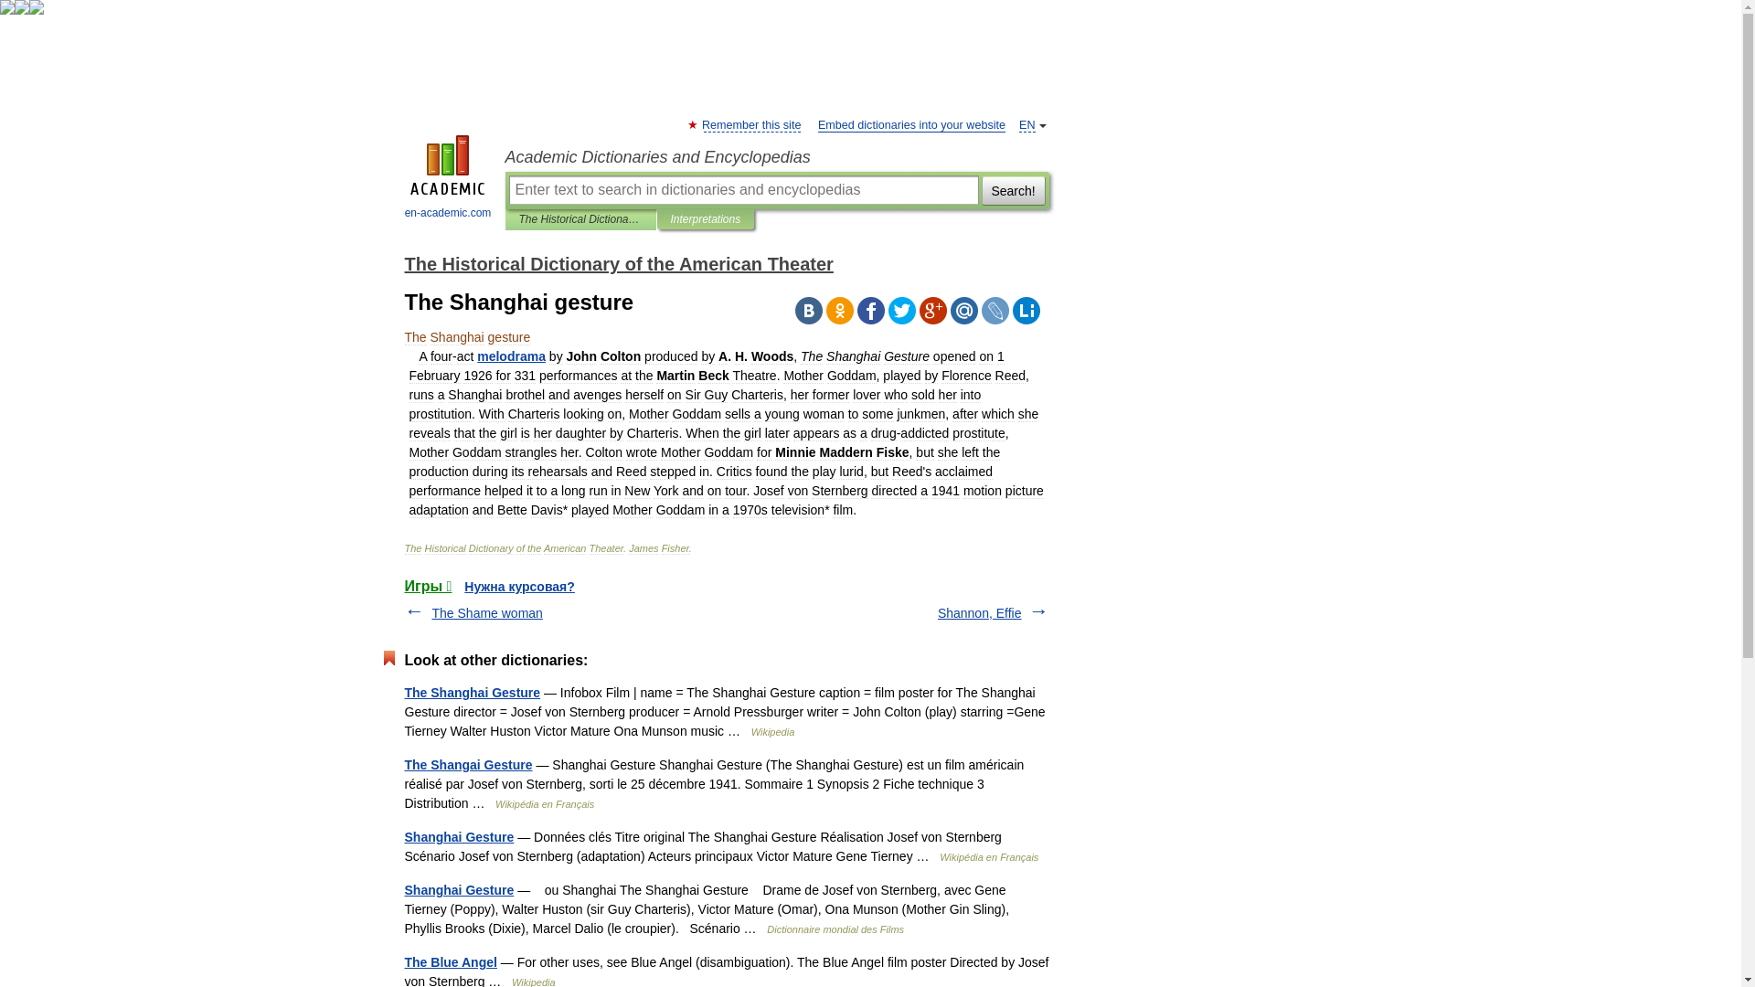 This screenshot has height=987, width=1755. I want to click on Remember this site, so click(751, 124).